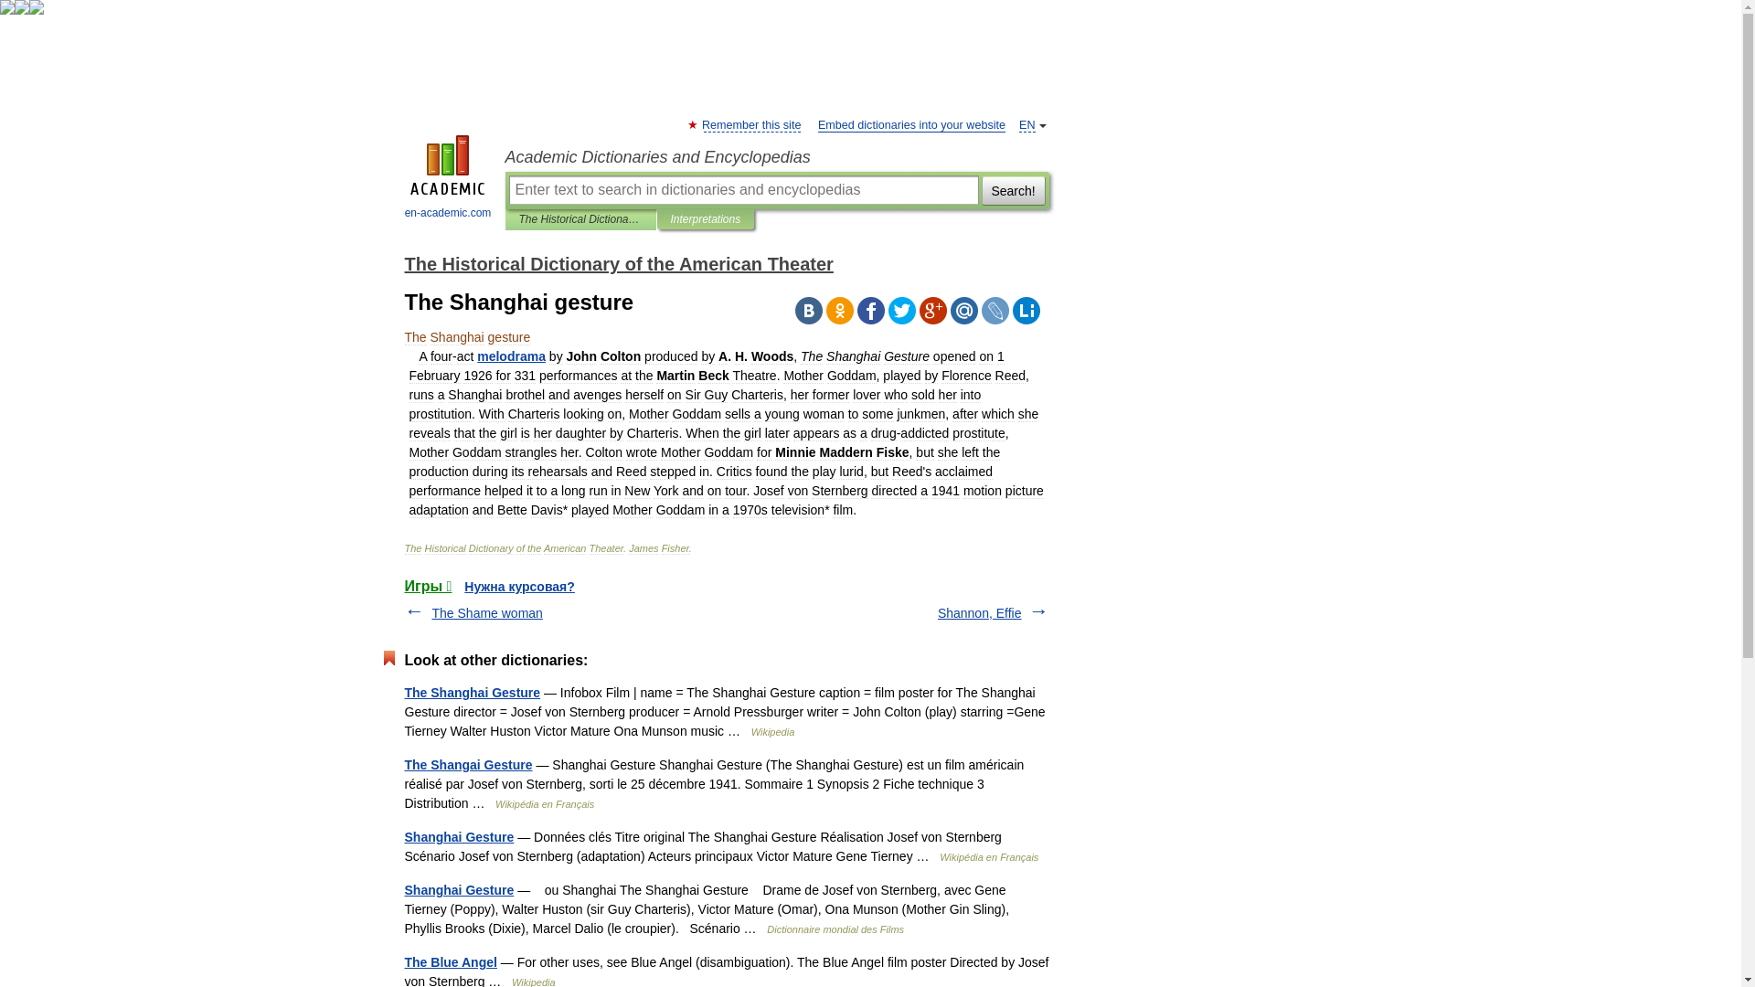 This screenshot has height=987, width=1755. I want to click on Remember this site, so click(751, 124).